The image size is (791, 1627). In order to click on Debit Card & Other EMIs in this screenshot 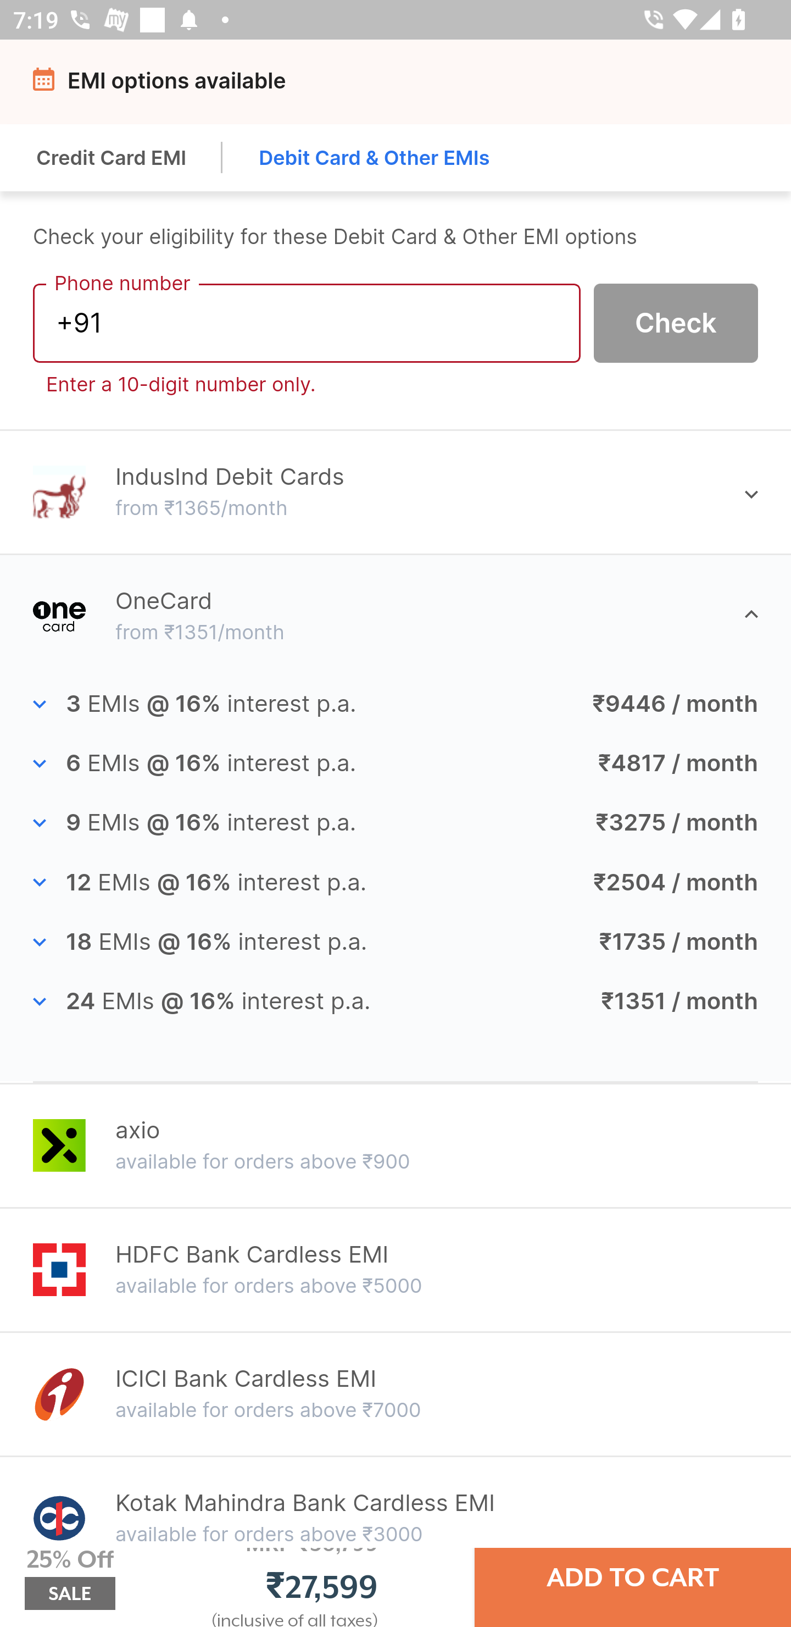, I will do `click(375, 157)`.